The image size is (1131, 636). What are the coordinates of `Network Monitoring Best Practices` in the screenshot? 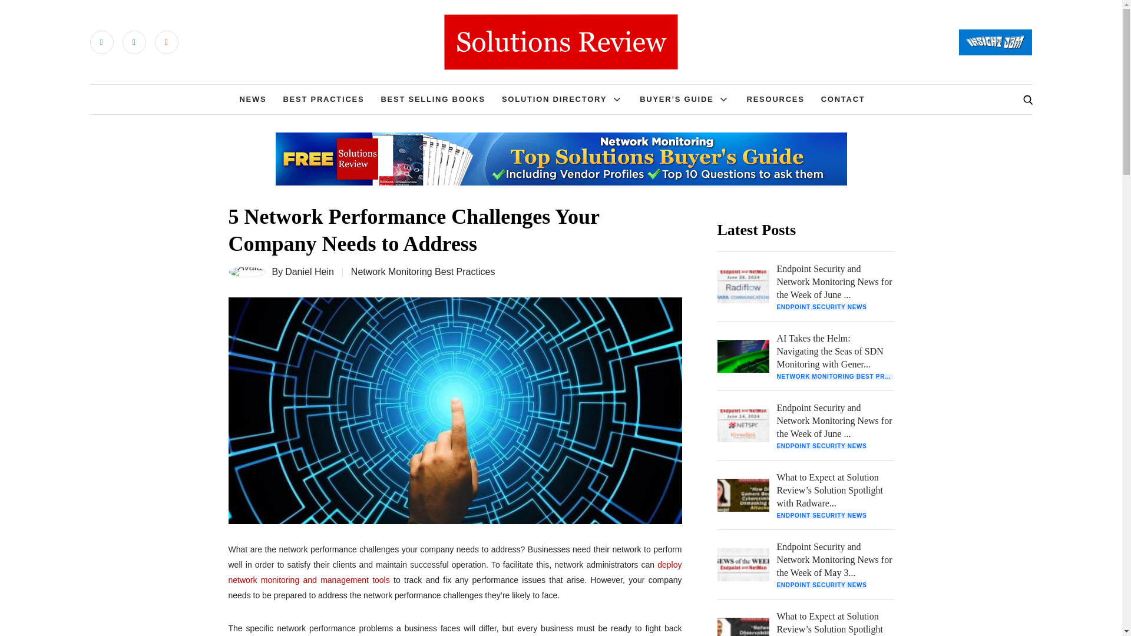 It's located at (423, 271).